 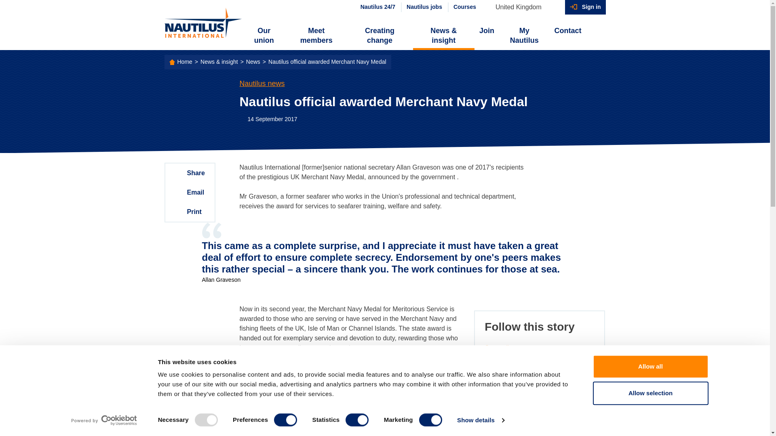 I want to click on Show details, so click(x=480, y=420).